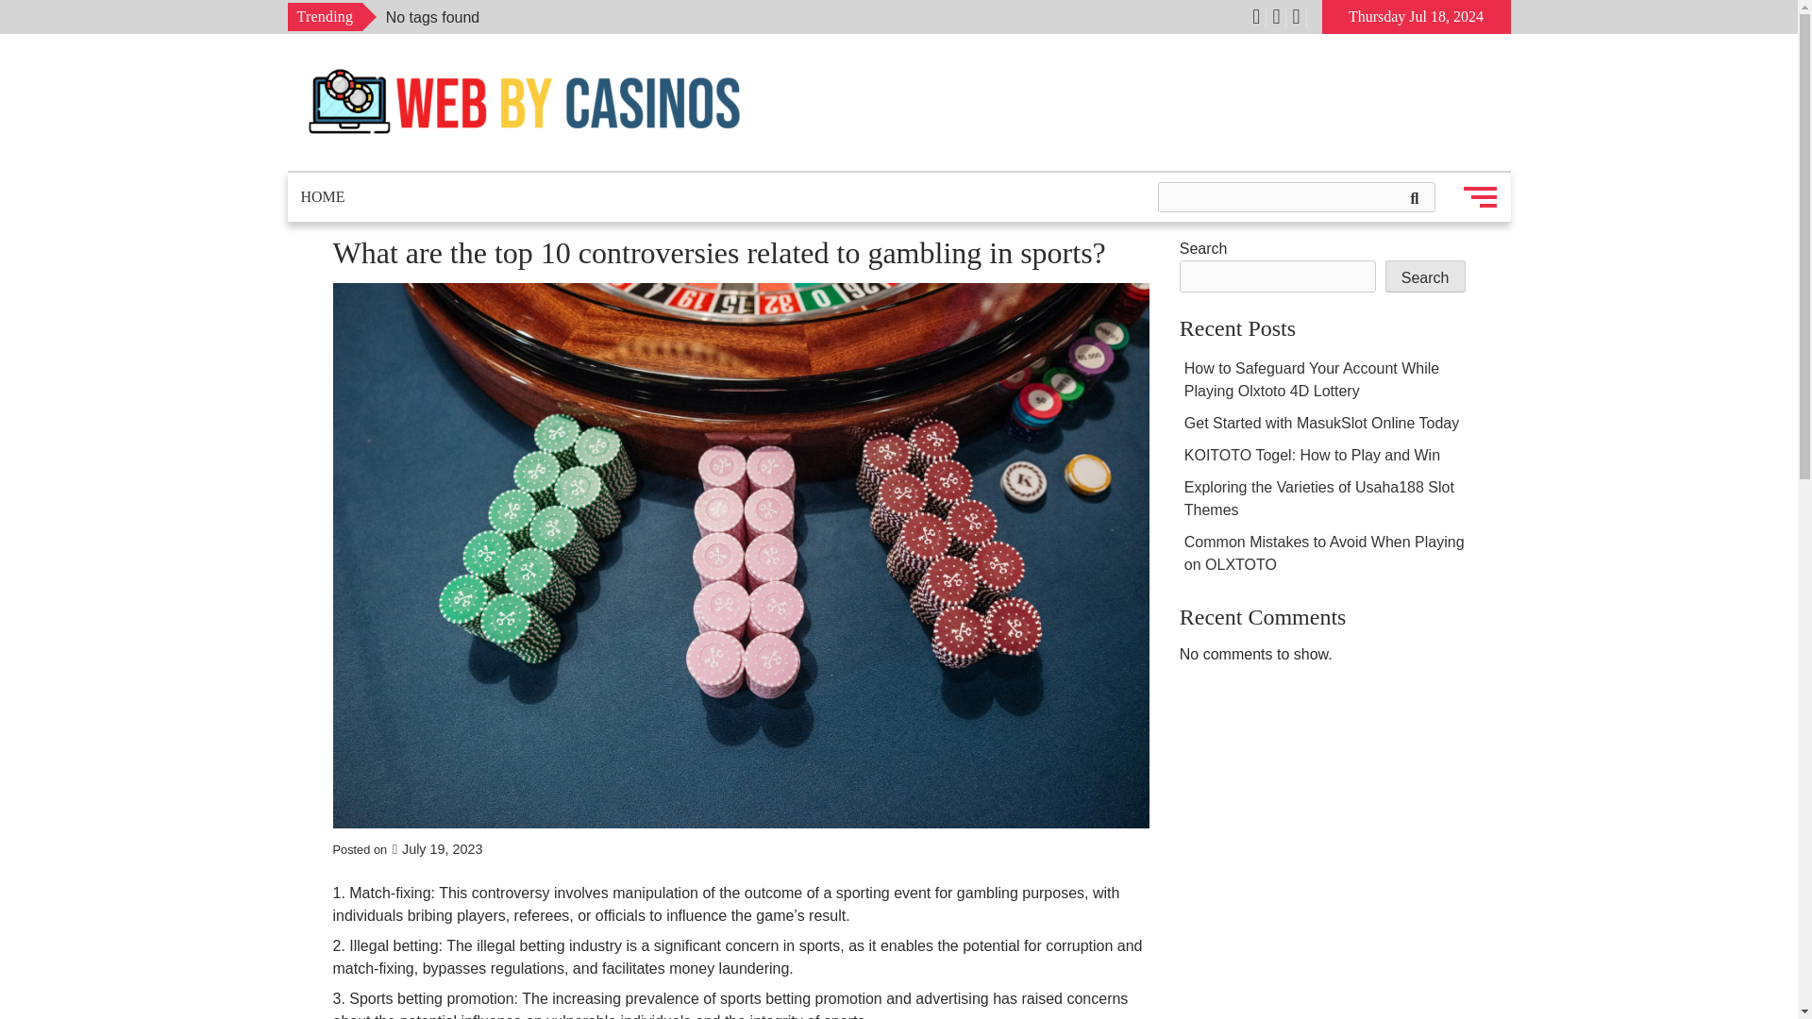 This screenshot has width=1812, height=1019. I want to click on HOME, so click(321, 196).